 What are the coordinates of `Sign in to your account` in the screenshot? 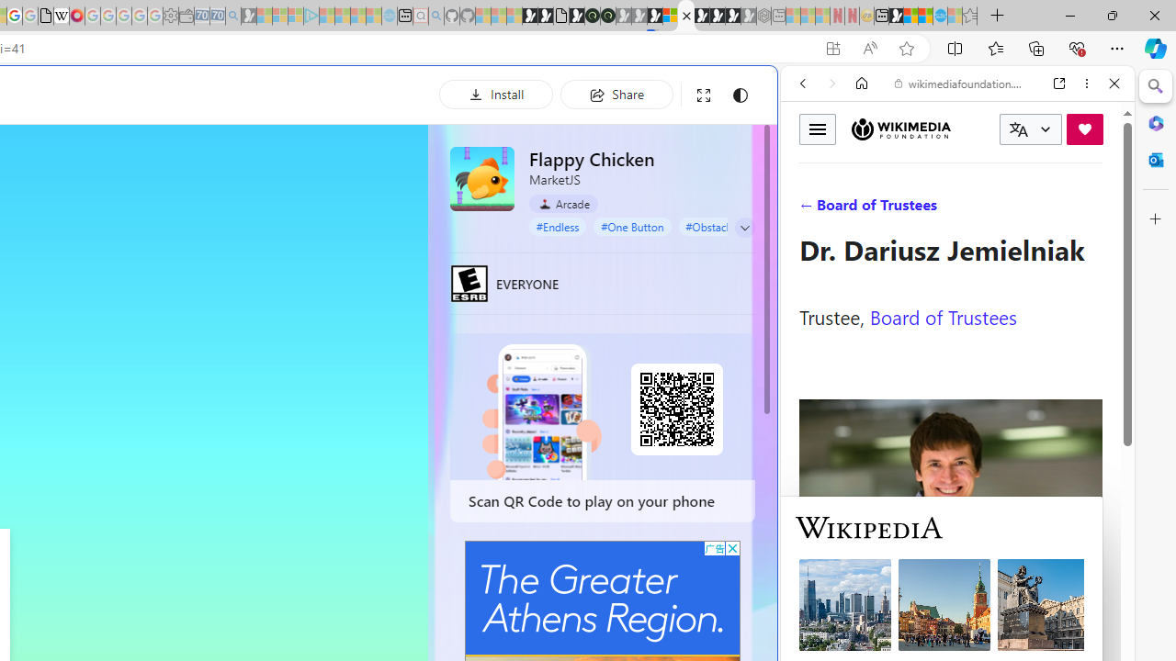 It's located at (671, 17).